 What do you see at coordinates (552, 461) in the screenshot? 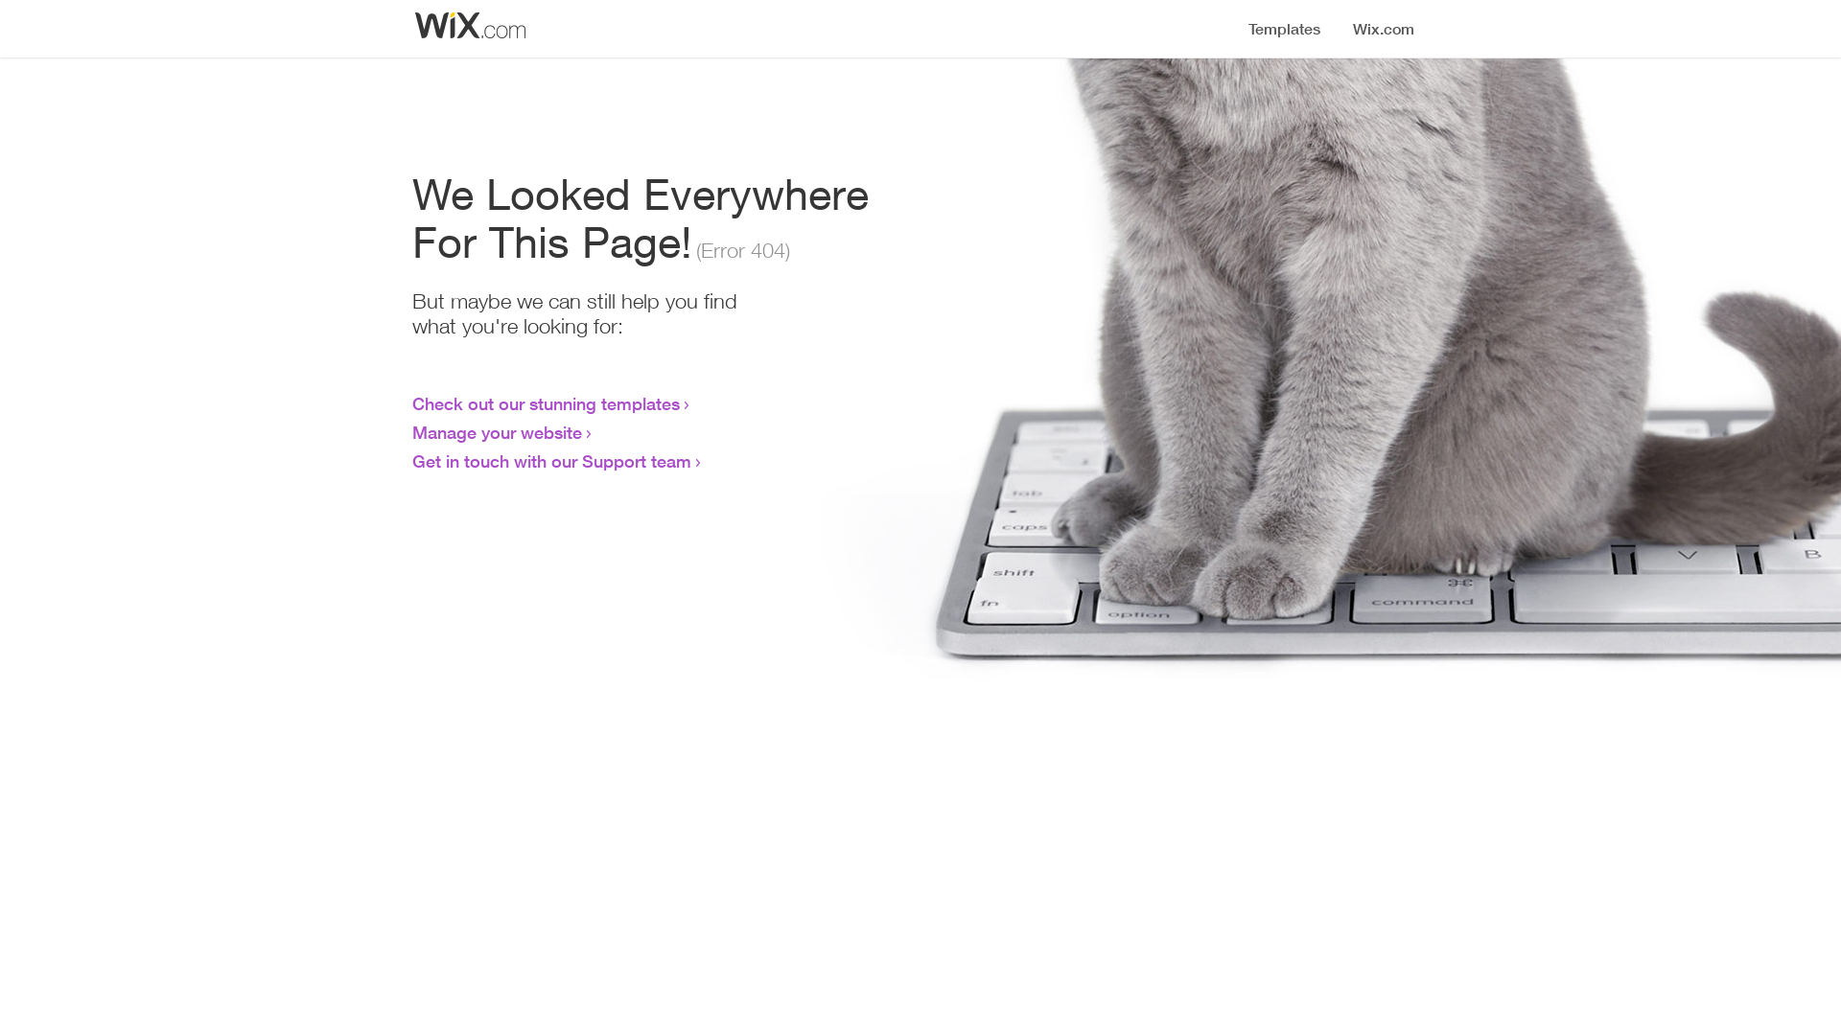
I see `Get in touch with our Support team` at bounding box center [552, 461].